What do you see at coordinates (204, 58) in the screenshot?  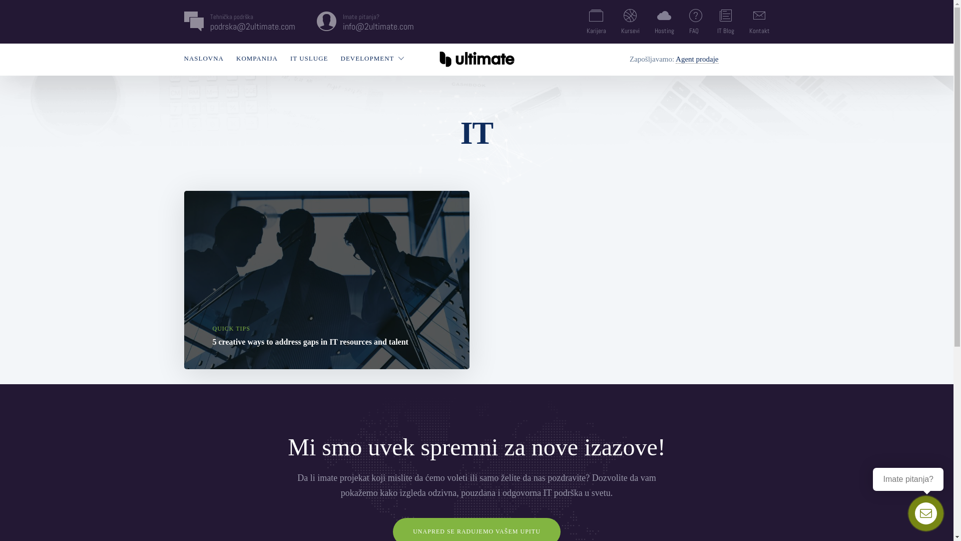 I see `NASLOVNA` at bounding box center [204, 58].